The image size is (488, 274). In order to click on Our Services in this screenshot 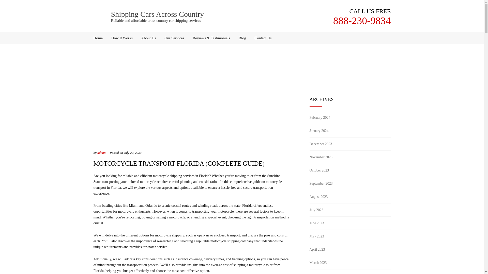, I will do `click(174, 38)`.